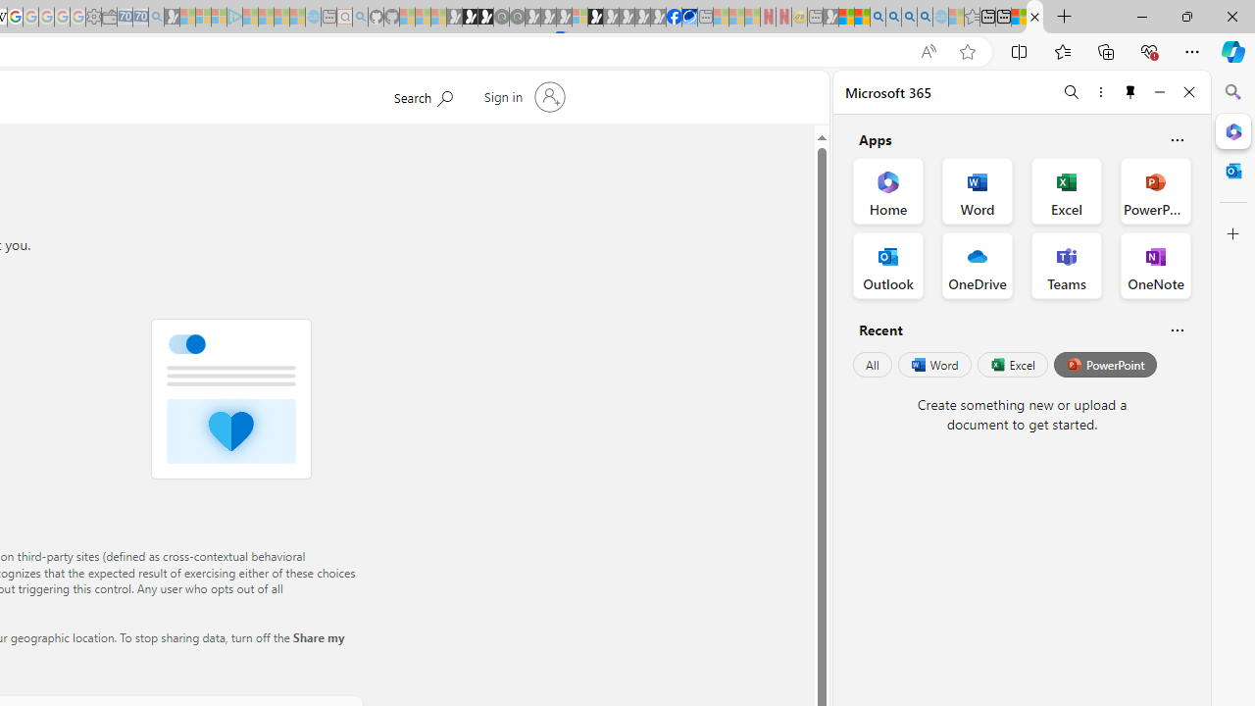 The height and width of the screenshot is (706, 1255). I want to click on Bing AI - Search, so click(878, 18).